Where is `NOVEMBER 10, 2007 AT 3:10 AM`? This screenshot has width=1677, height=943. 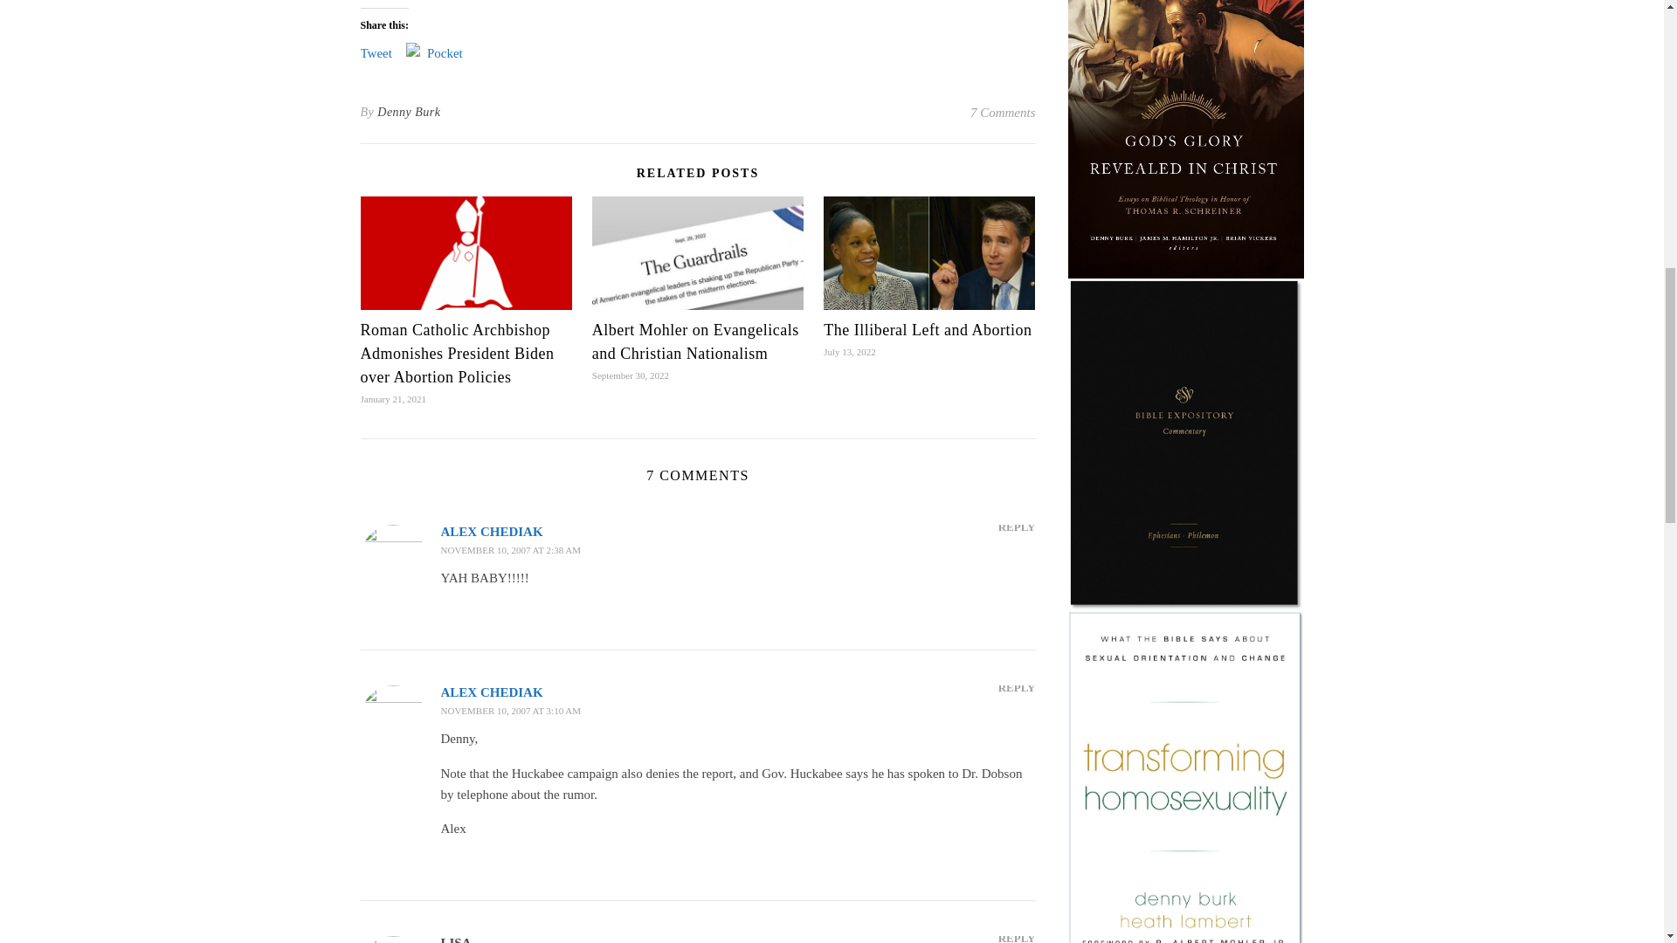 NOVEMBER 10, 2007 AT 3:10 AM is located at coordinates (510, 710).